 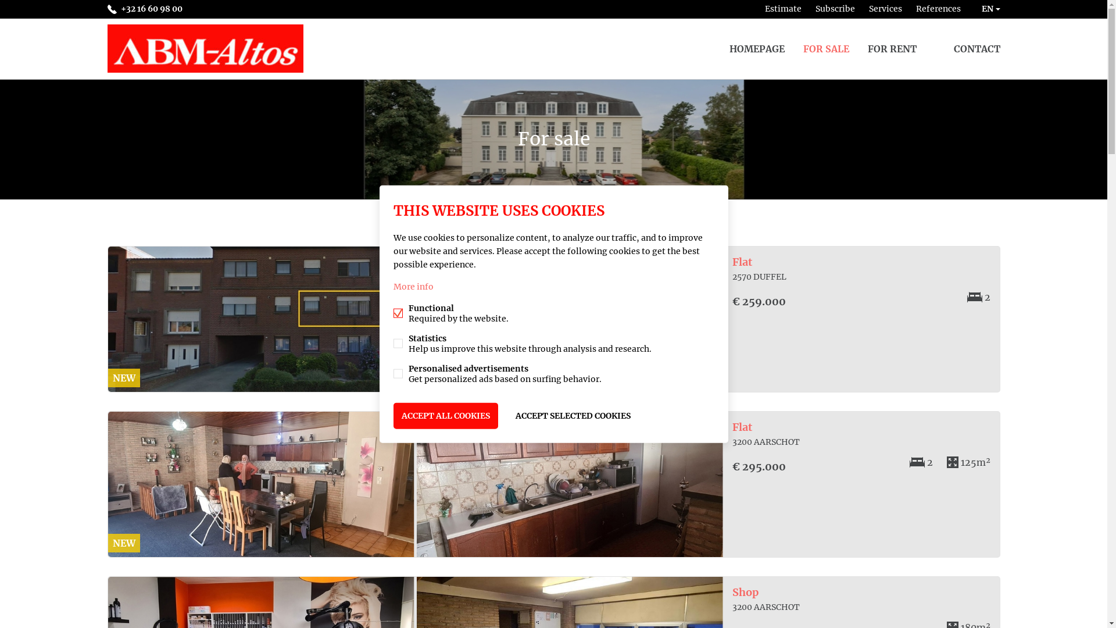 What do you see at coordinates (757, 49) in the screenshot?
I see `HOMEPAGE` at bounding box center [757, 49].